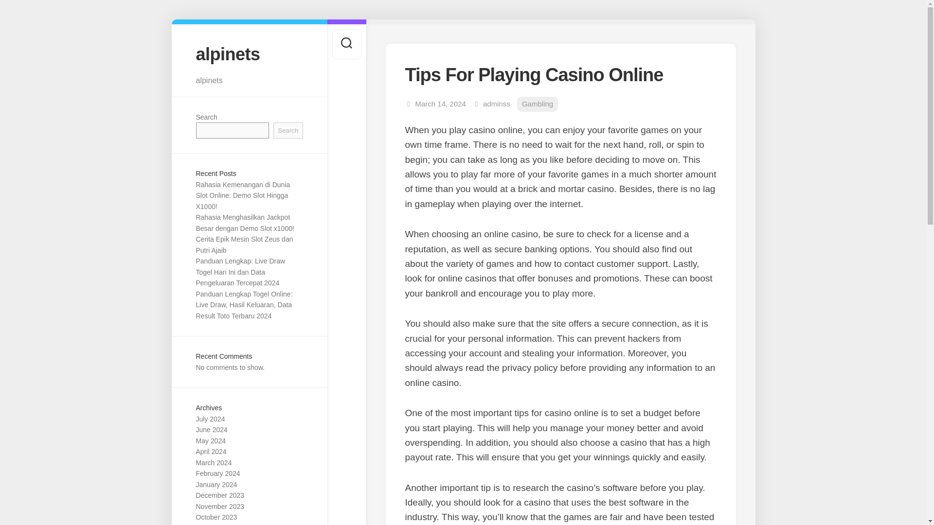  Describe the element at coordinates (496, 104) in the screenshot. I see `adminss` at that location.